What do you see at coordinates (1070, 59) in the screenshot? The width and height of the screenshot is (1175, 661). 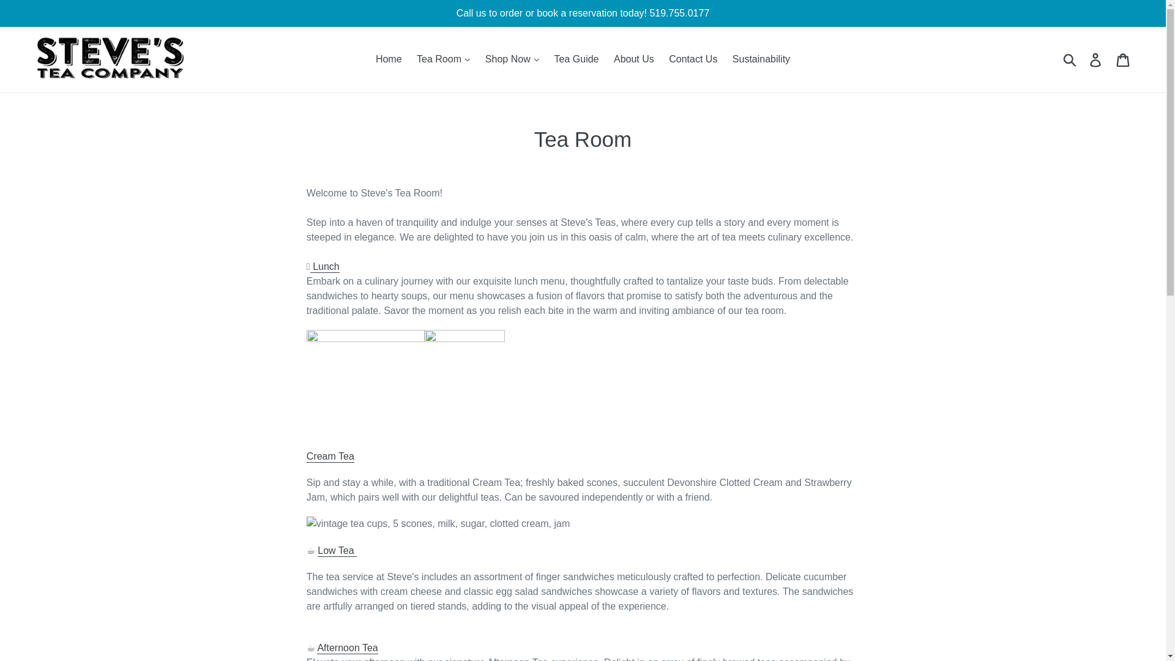 I see `Submit` at bounding box center [1070, 59].